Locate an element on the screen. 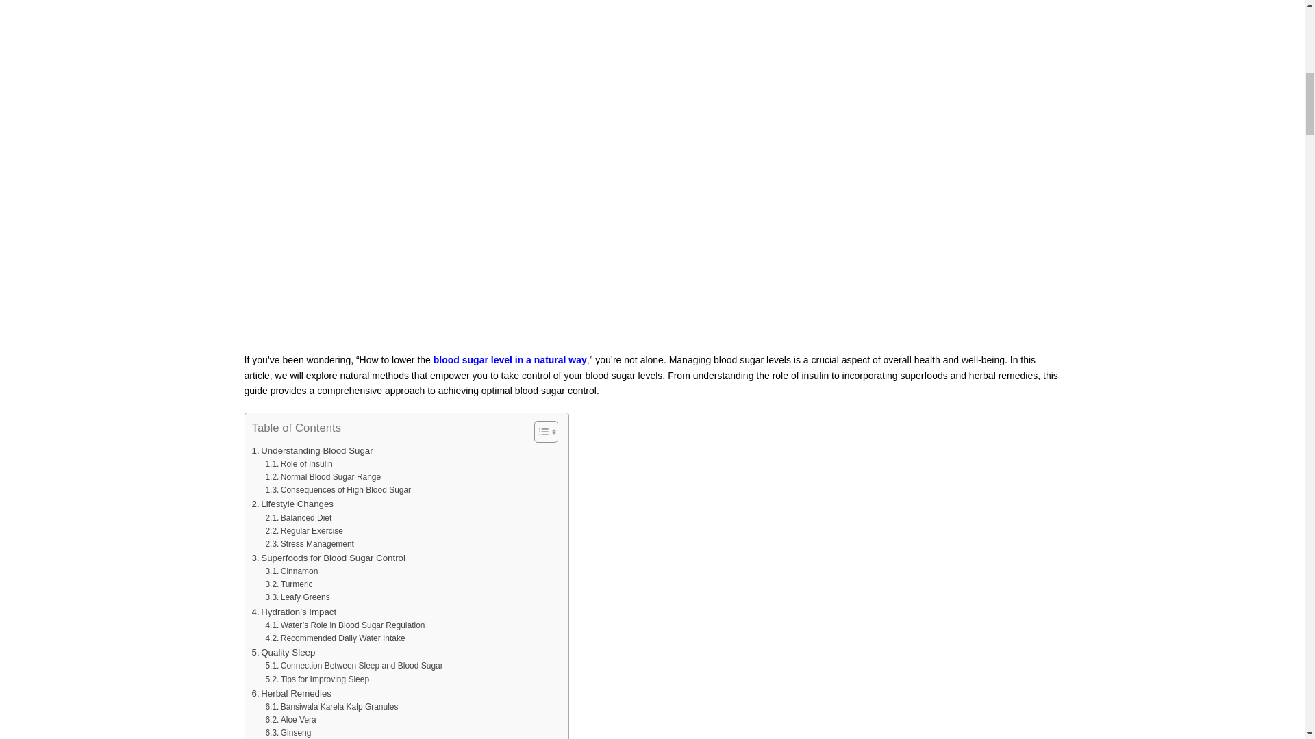 This screenshot has width=1315, height=739. Consequences of High Blood Sugar is located at coordinates (338, 490).